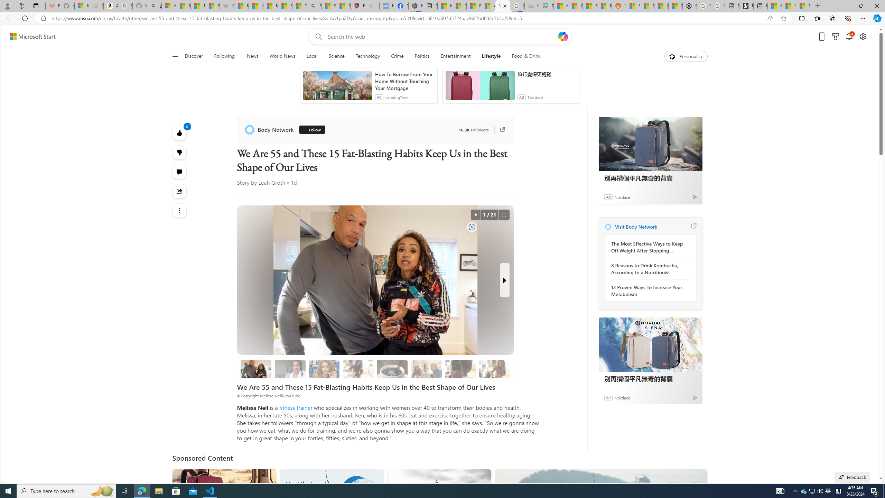  Describe the element at coordinates (180, 153) in the screenshot. I see `6` at that location.